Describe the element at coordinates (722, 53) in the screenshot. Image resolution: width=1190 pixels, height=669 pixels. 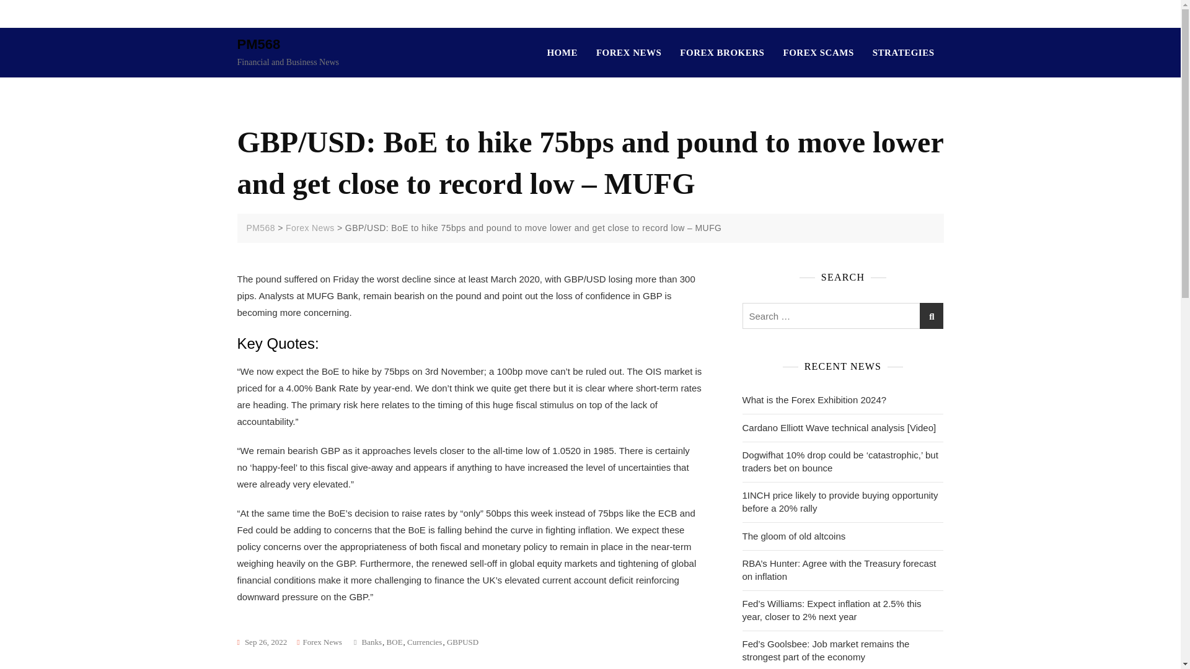
I see `FOREX BROKERS` at that location.